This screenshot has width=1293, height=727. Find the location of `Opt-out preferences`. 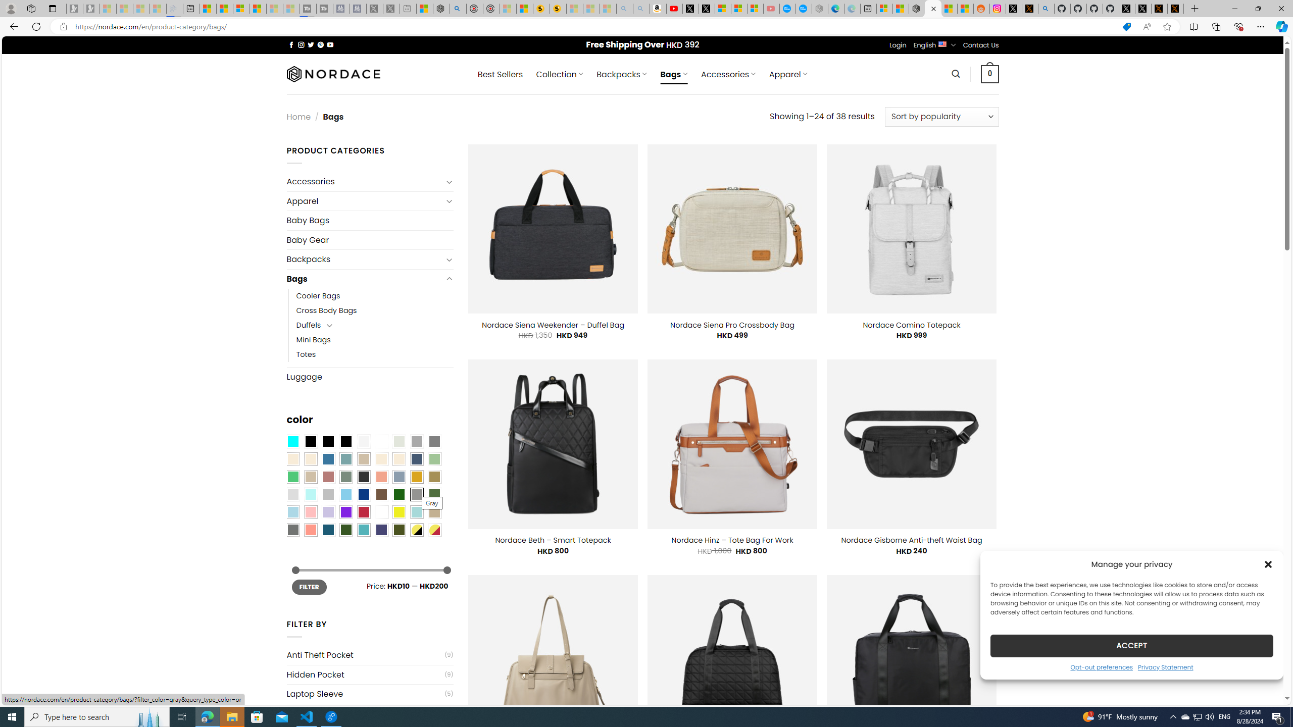

Opt-out preferences is located at coordinates (1101, 666).